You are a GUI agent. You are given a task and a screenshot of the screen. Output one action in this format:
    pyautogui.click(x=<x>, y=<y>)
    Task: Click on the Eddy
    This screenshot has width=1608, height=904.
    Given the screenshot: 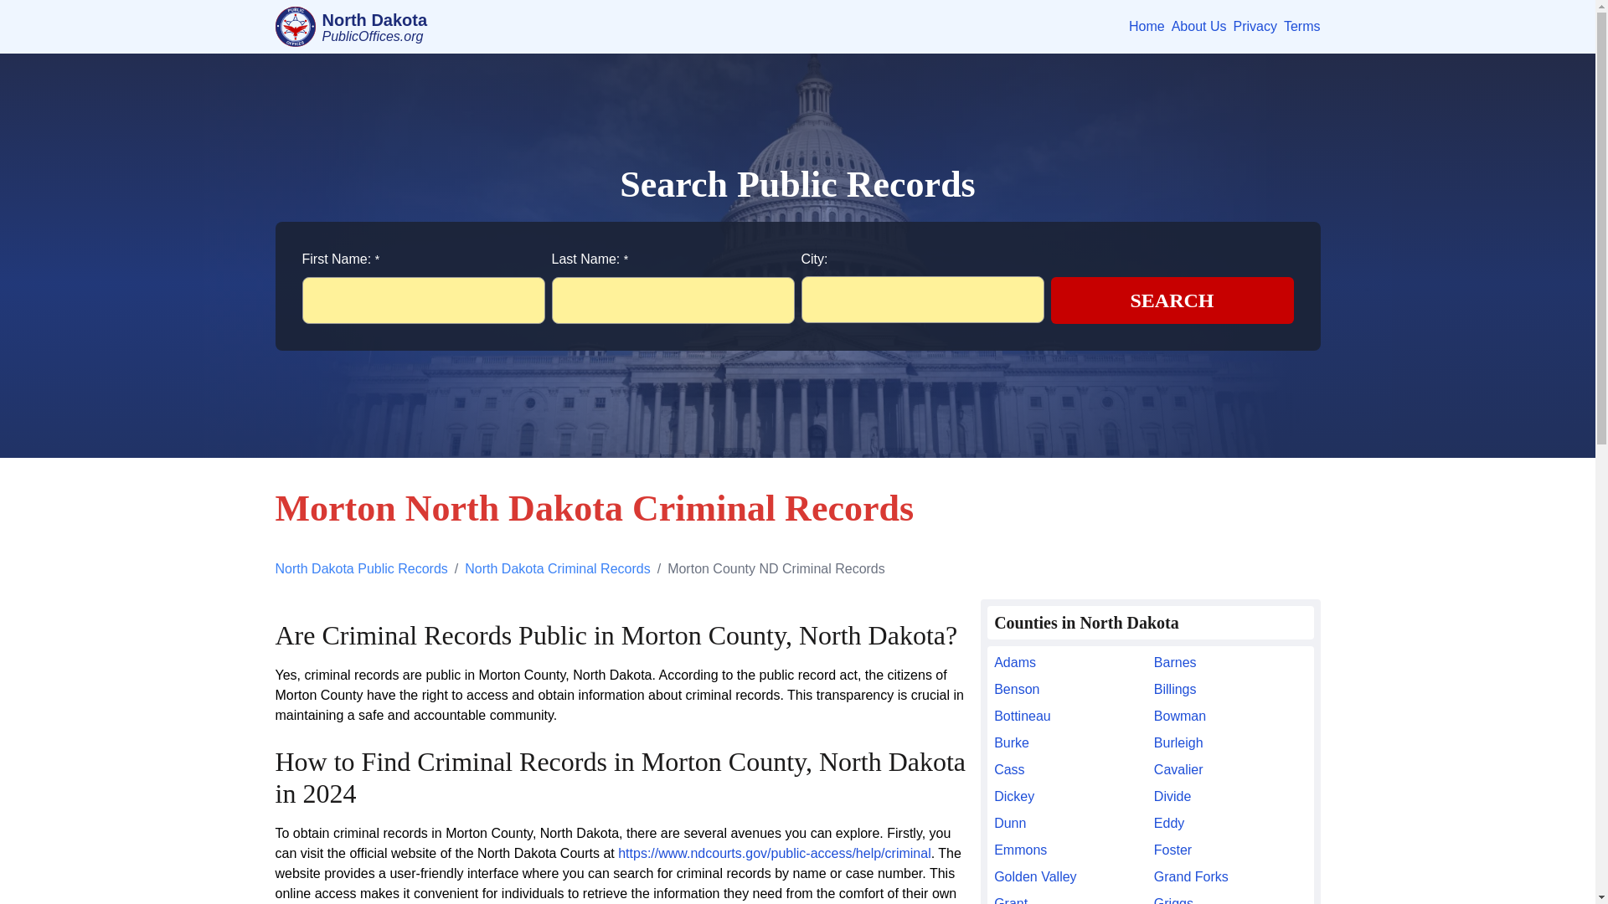 What is the action you would take?
    pyautogui.click(x=1230, y=824)
    